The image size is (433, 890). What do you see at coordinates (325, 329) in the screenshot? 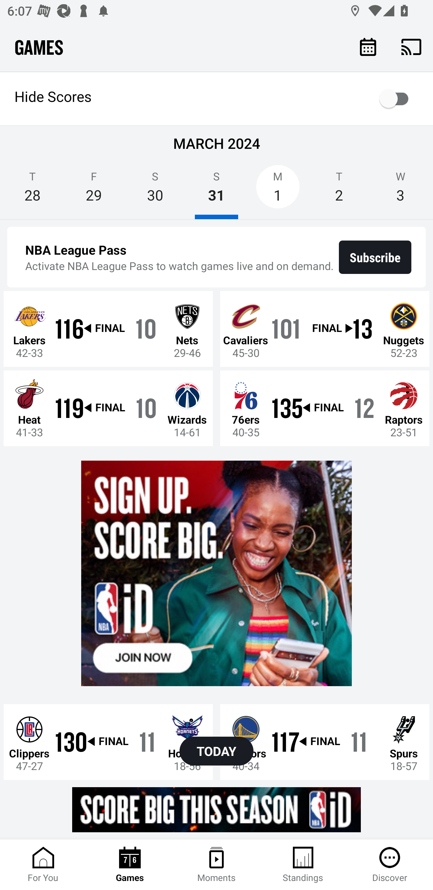
I see `Cavaliers 45-30 101 FINAL 130 Nuggets 52-23` at bounding box center [325, 329].